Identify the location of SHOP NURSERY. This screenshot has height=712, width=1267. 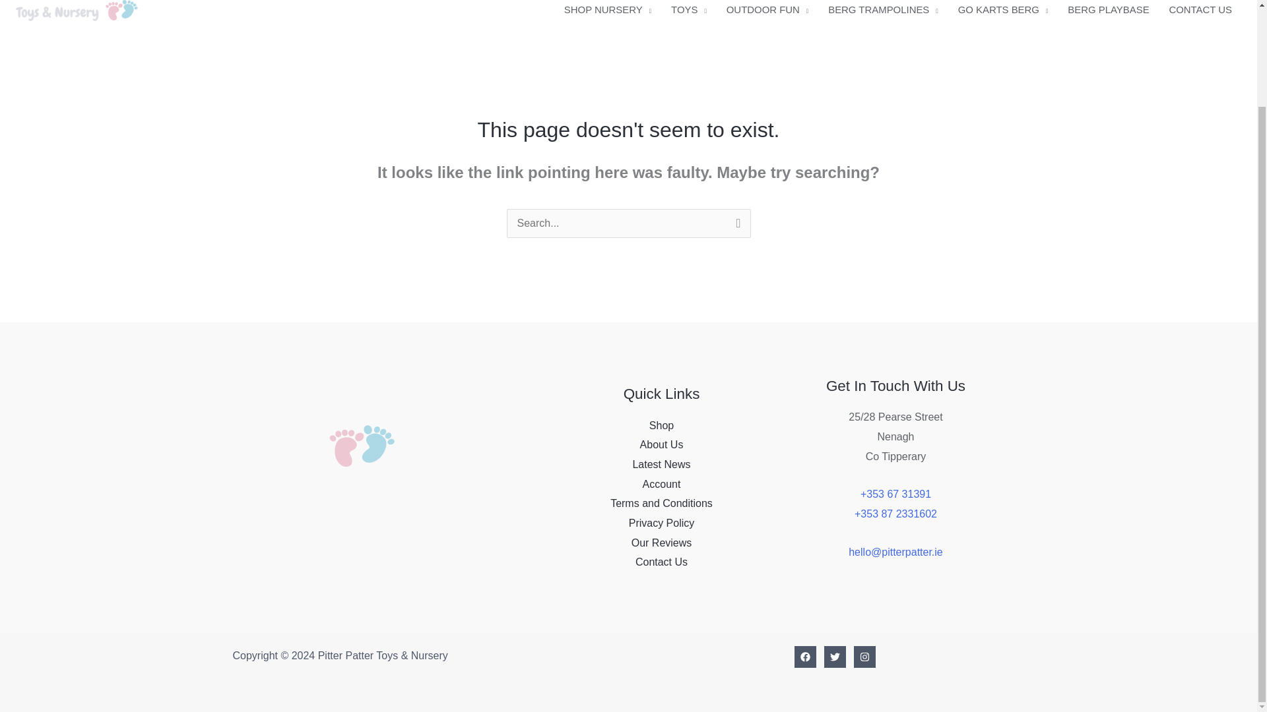
(608, 9).